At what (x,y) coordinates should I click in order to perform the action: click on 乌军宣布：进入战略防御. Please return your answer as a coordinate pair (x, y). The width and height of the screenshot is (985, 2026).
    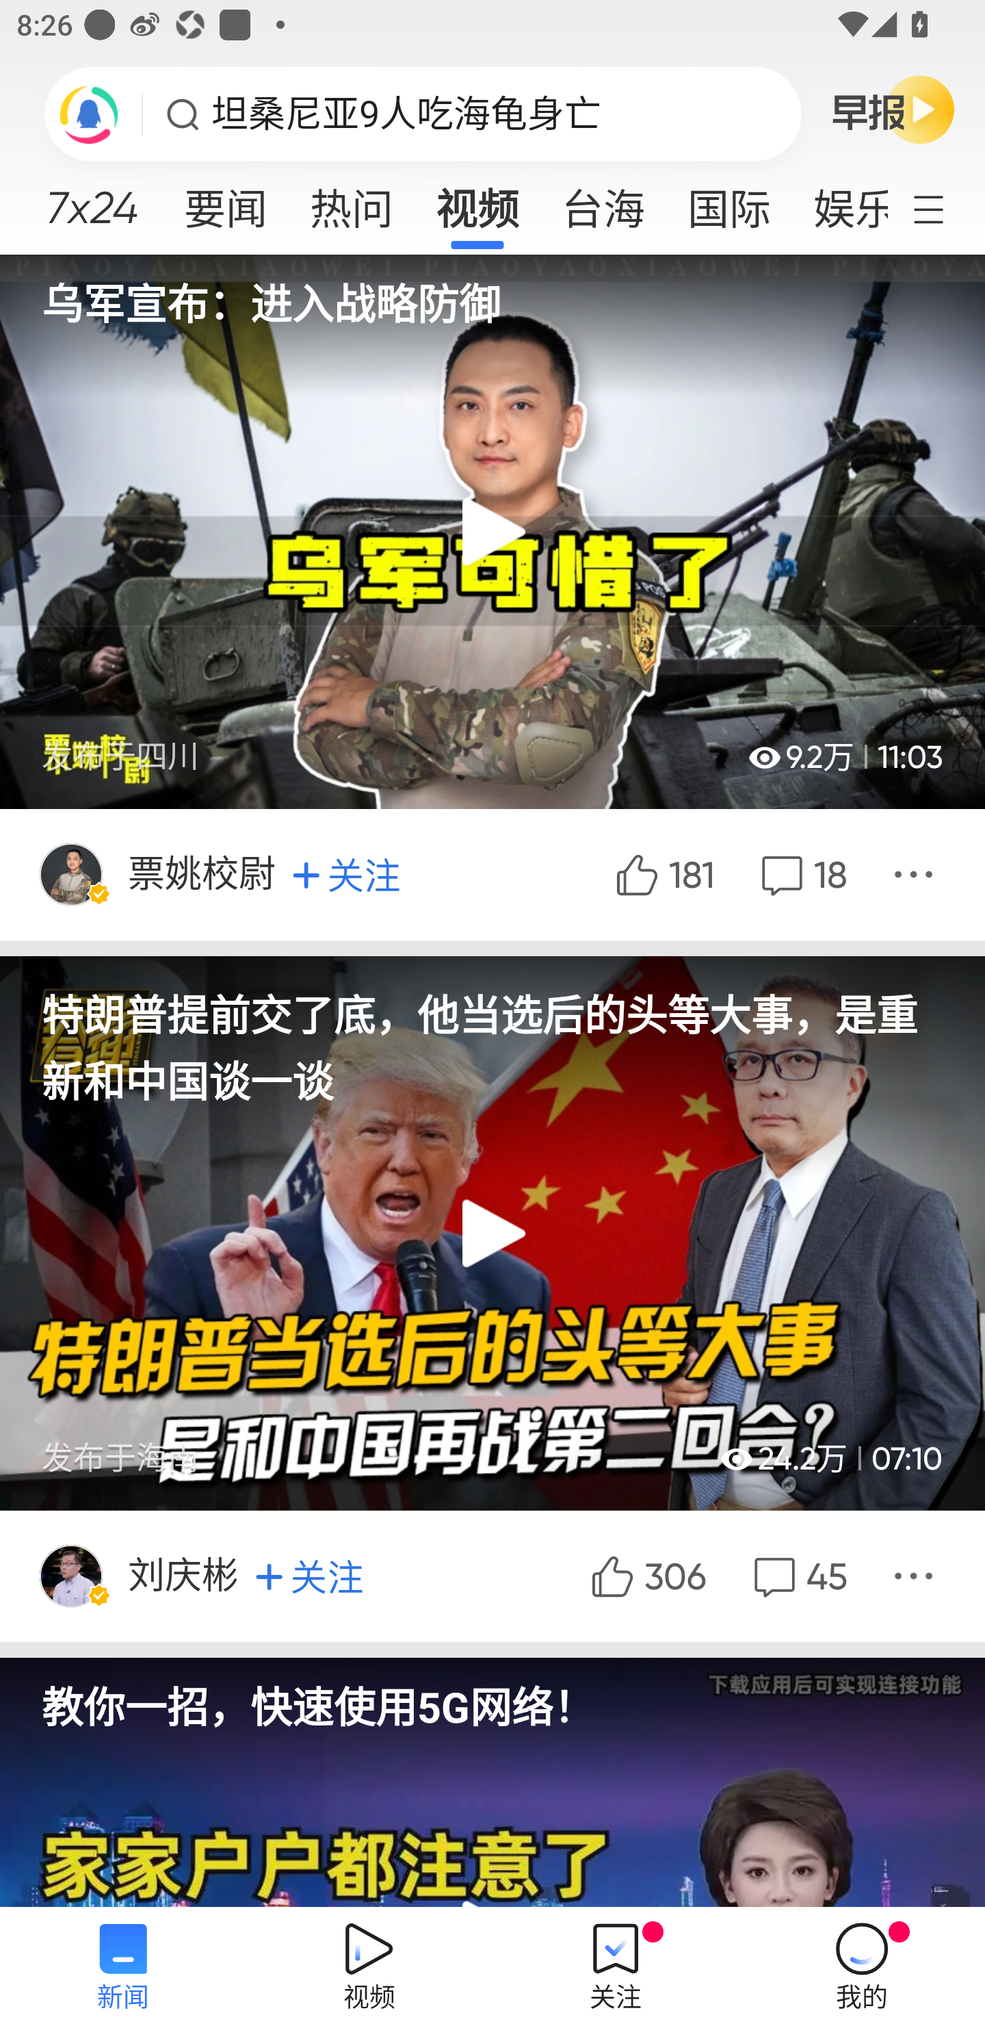
    Looking at the image, I should click on (492, 292).